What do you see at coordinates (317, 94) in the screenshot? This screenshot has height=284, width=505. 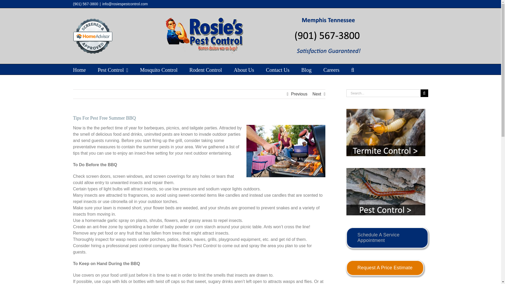 I see `Next` at bounding box center [317, 94].